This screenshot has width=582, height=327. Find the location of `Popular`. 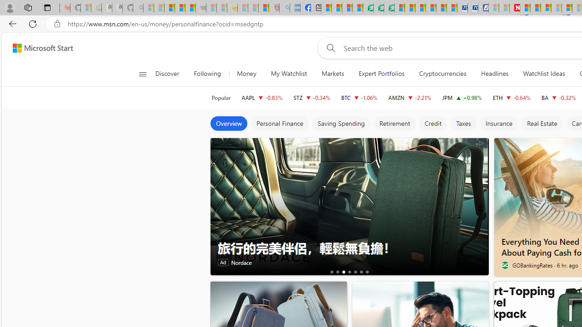

Popular is located at coordinates (221, 98).